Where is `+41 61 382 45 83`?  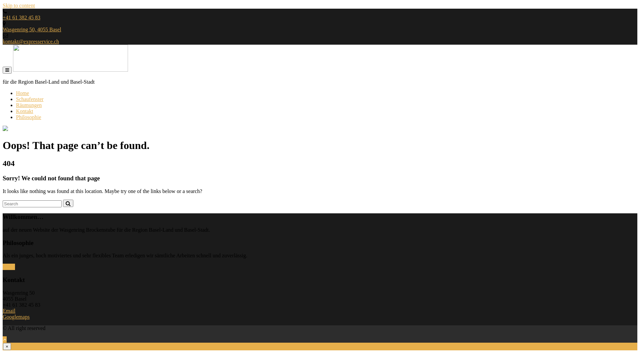
+41 61 382 45 83 is located at coordinates (21, 17).